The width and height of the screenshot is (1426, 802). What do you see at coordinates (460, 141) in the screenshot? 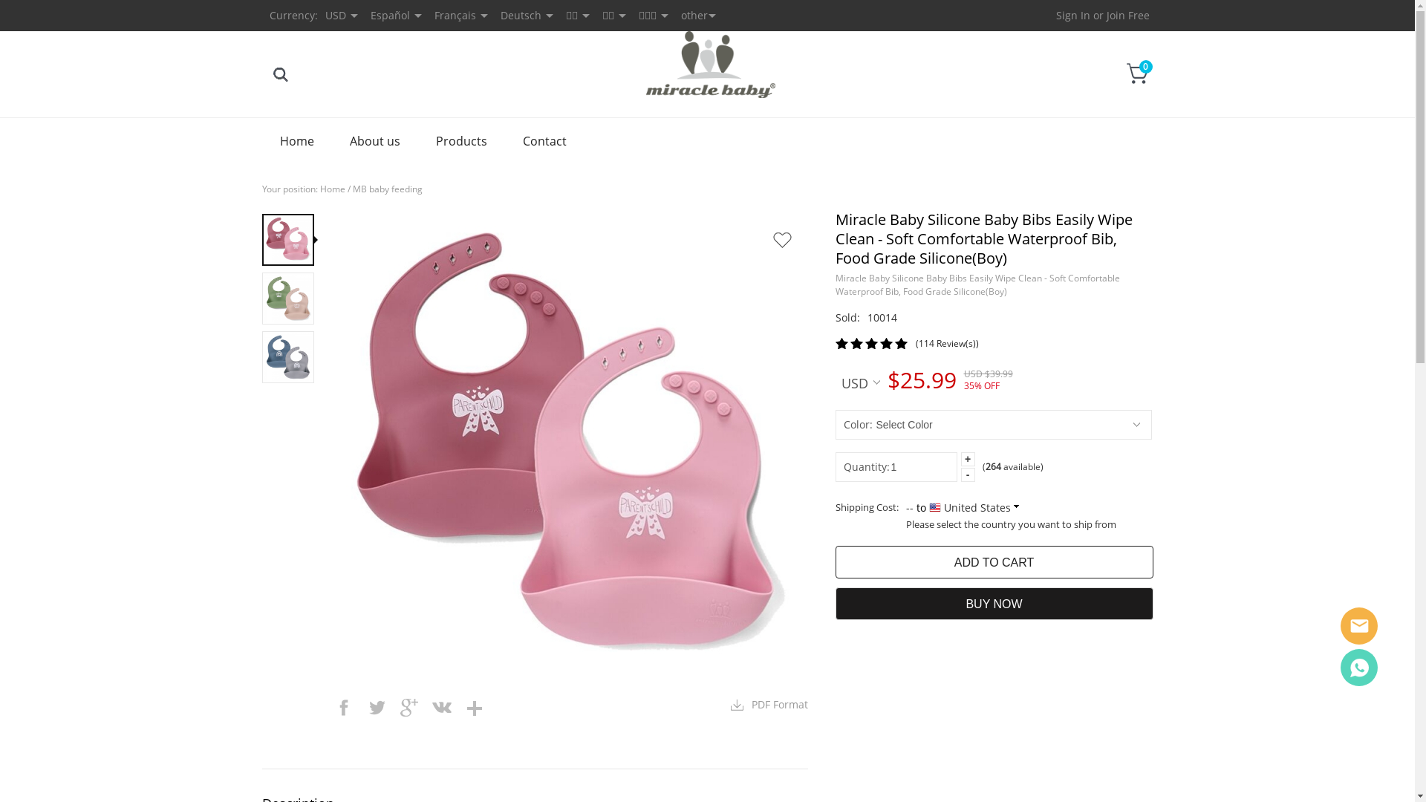
I see `Products` at bounding box center [460, 141].